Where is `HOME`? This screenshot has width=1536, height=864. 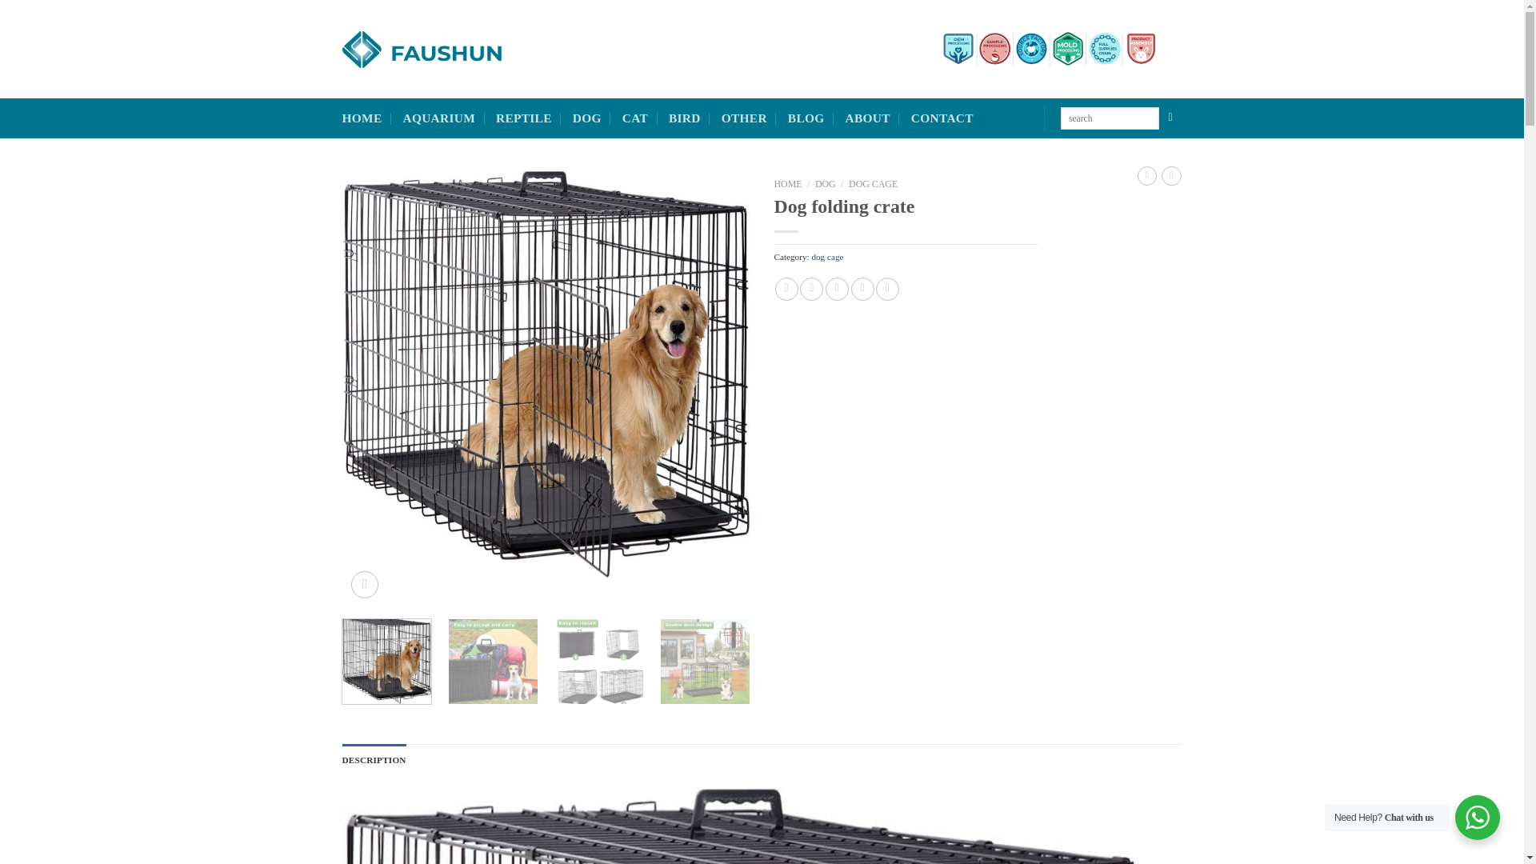 HOME is located at coordinates (787, 183).